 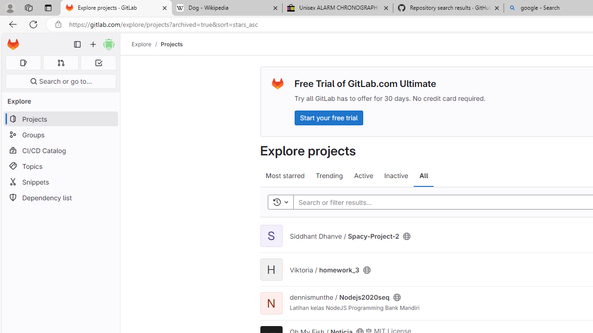 I want to click on Skip to main content, so click(x=11, y=40).